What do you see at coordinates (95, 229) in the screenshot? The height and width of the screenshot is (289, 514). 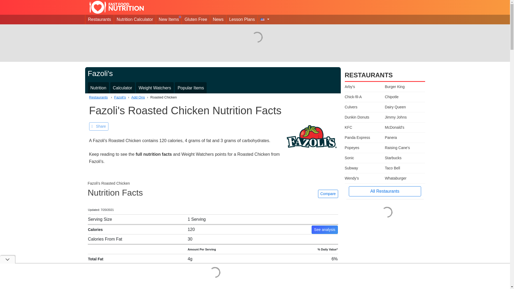 I see `Calories` at bounding box center [95, 229].